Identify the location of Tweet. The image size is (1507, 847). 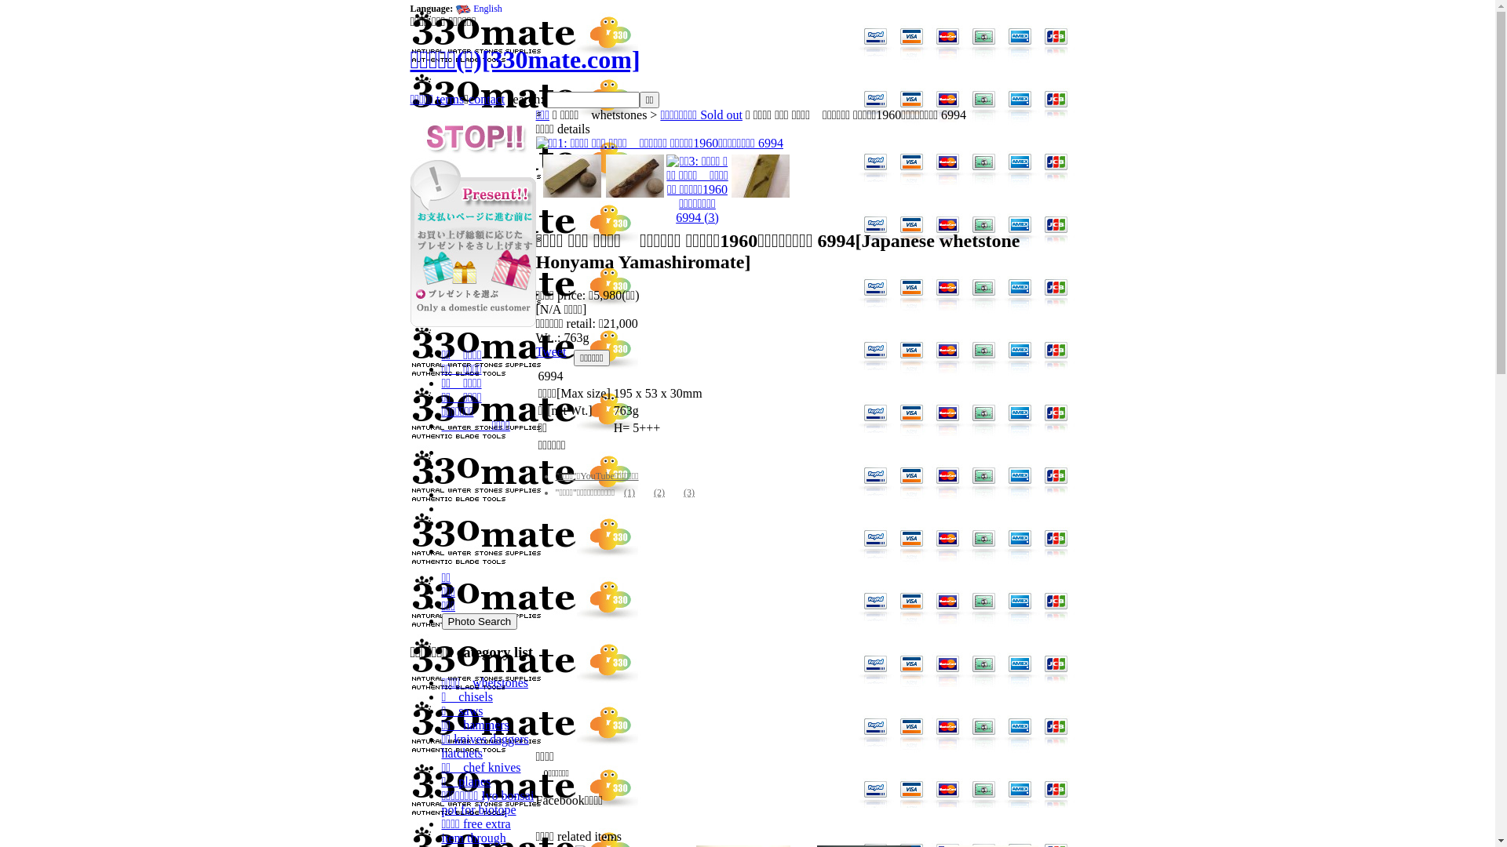
(551, 351).